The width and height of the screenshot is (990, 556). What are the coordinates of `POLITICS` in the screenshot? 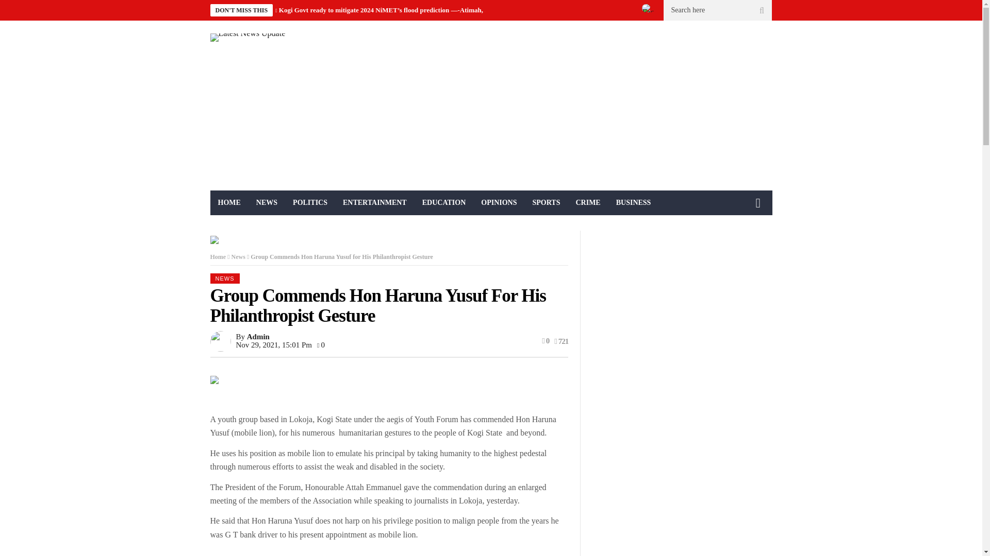 It's located at (310, 203).